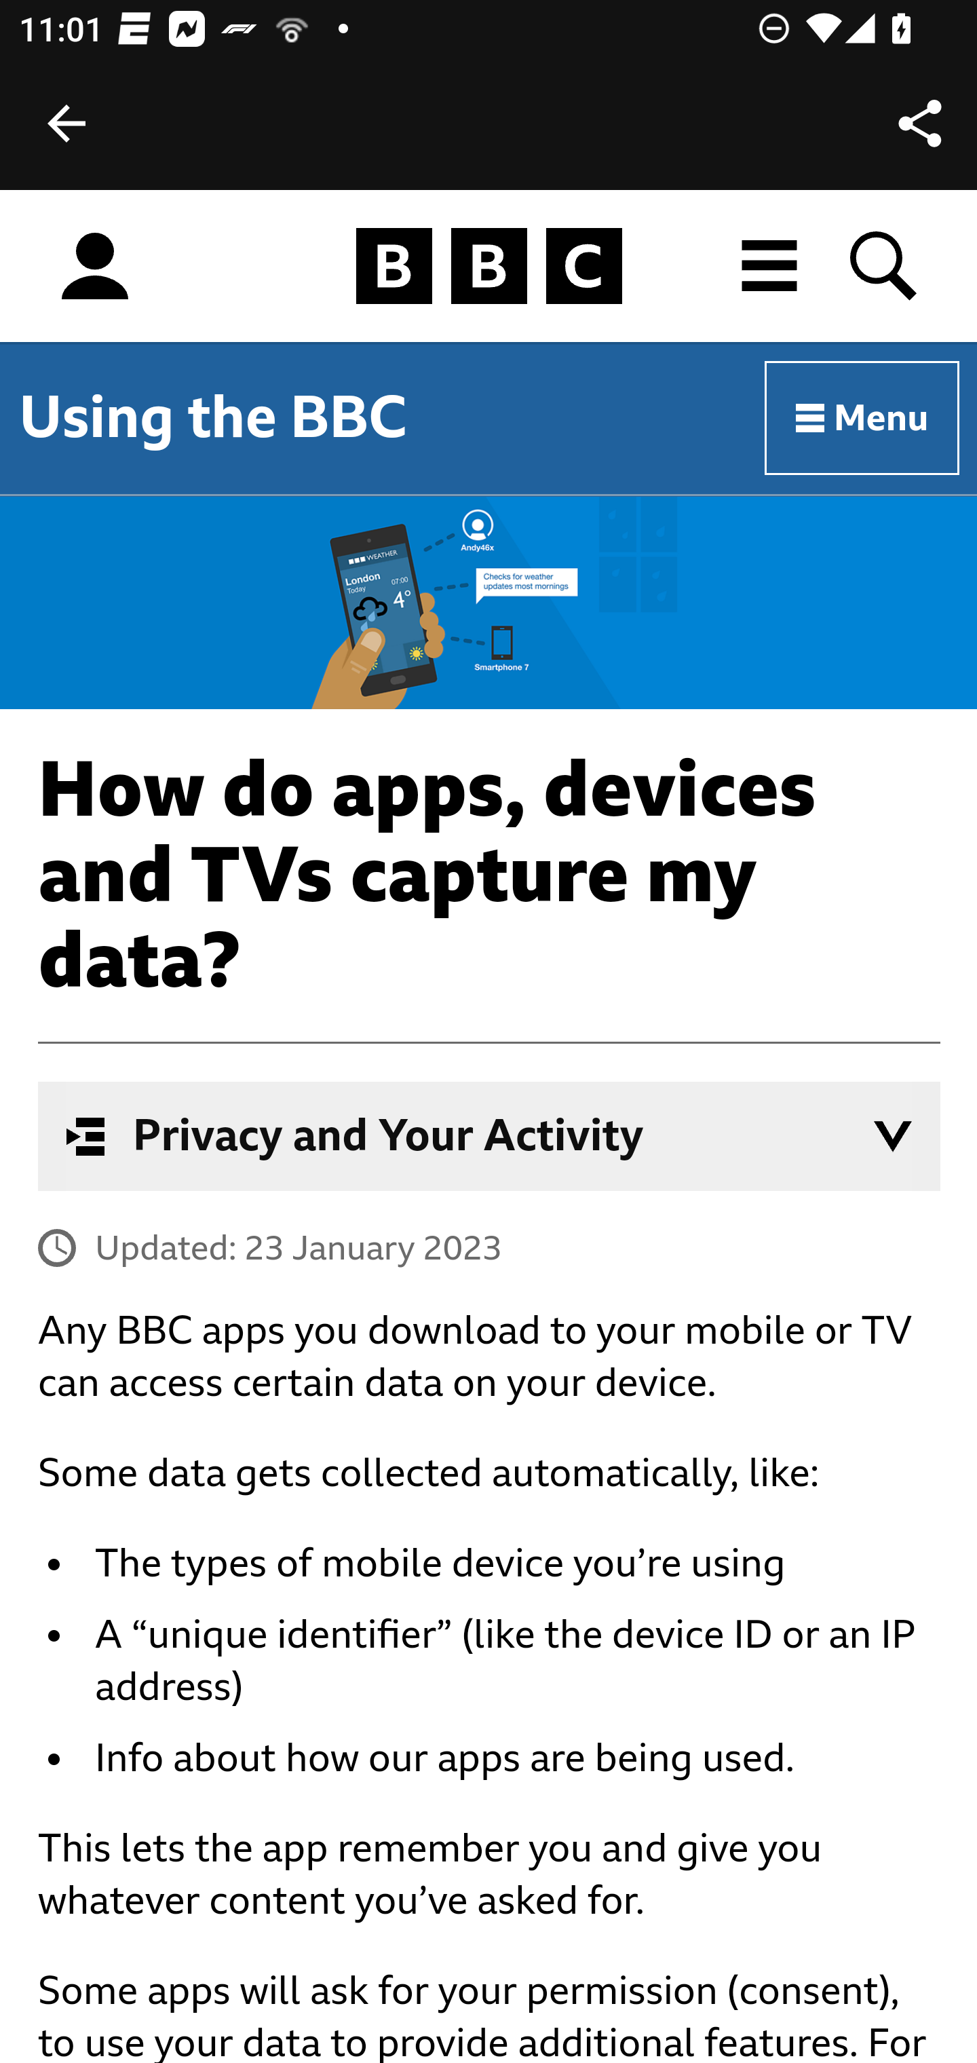  I want to click on Privacy and Your Activity, so click(490, 1136).